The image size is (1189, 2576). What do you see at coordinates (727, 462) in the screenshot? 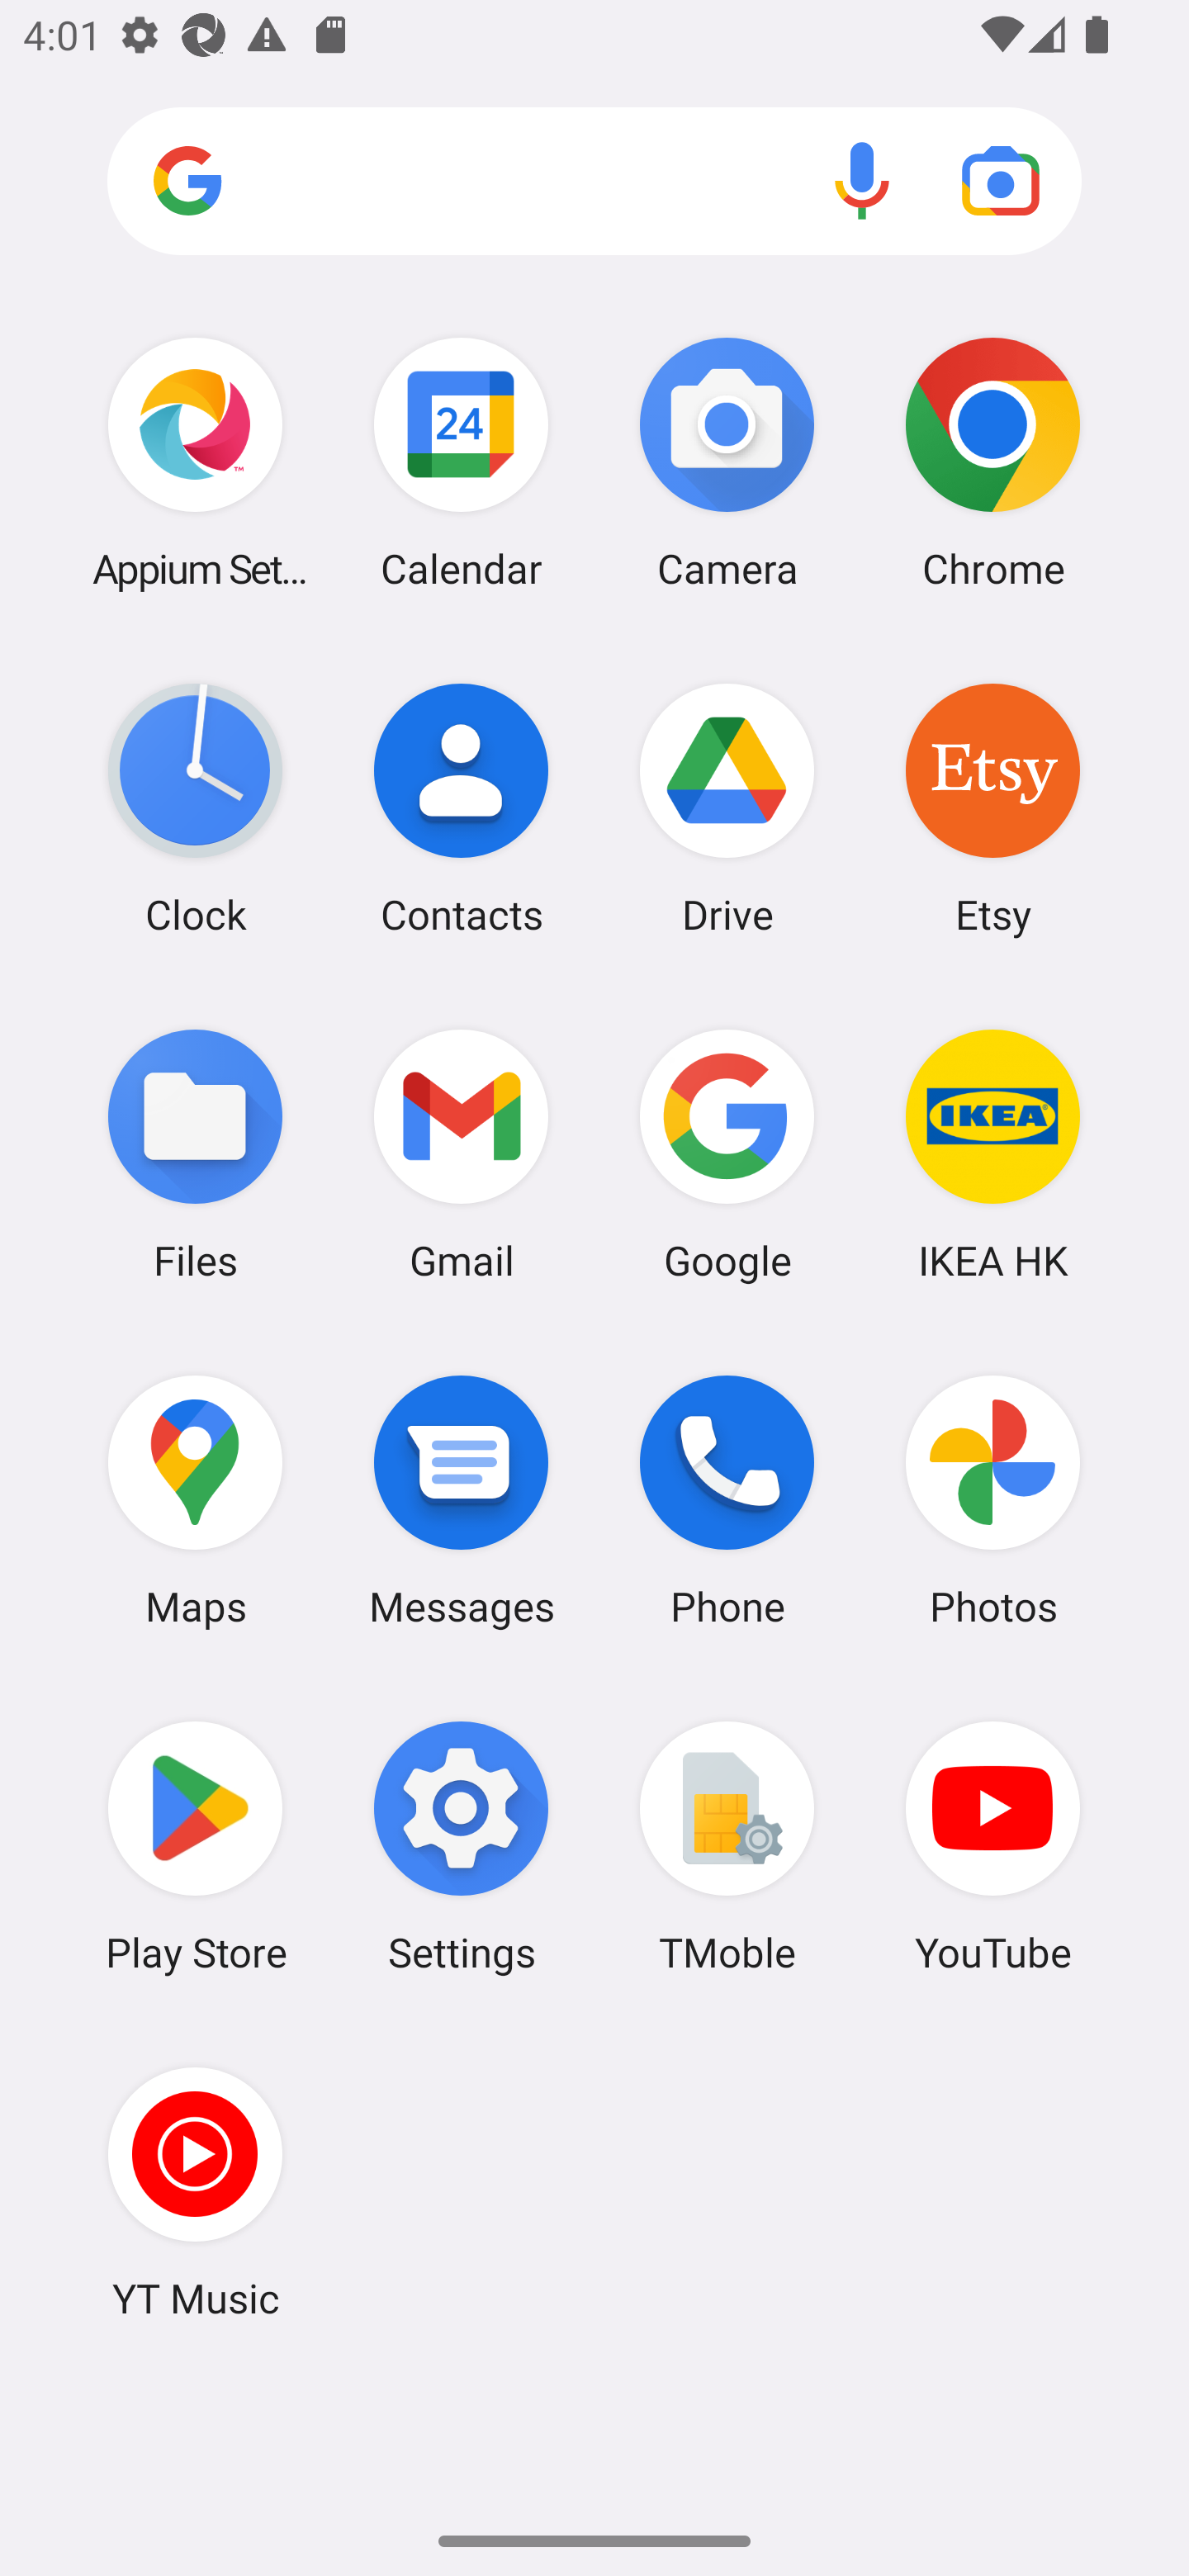
I see `Camera` at bounding box center [727, 462].